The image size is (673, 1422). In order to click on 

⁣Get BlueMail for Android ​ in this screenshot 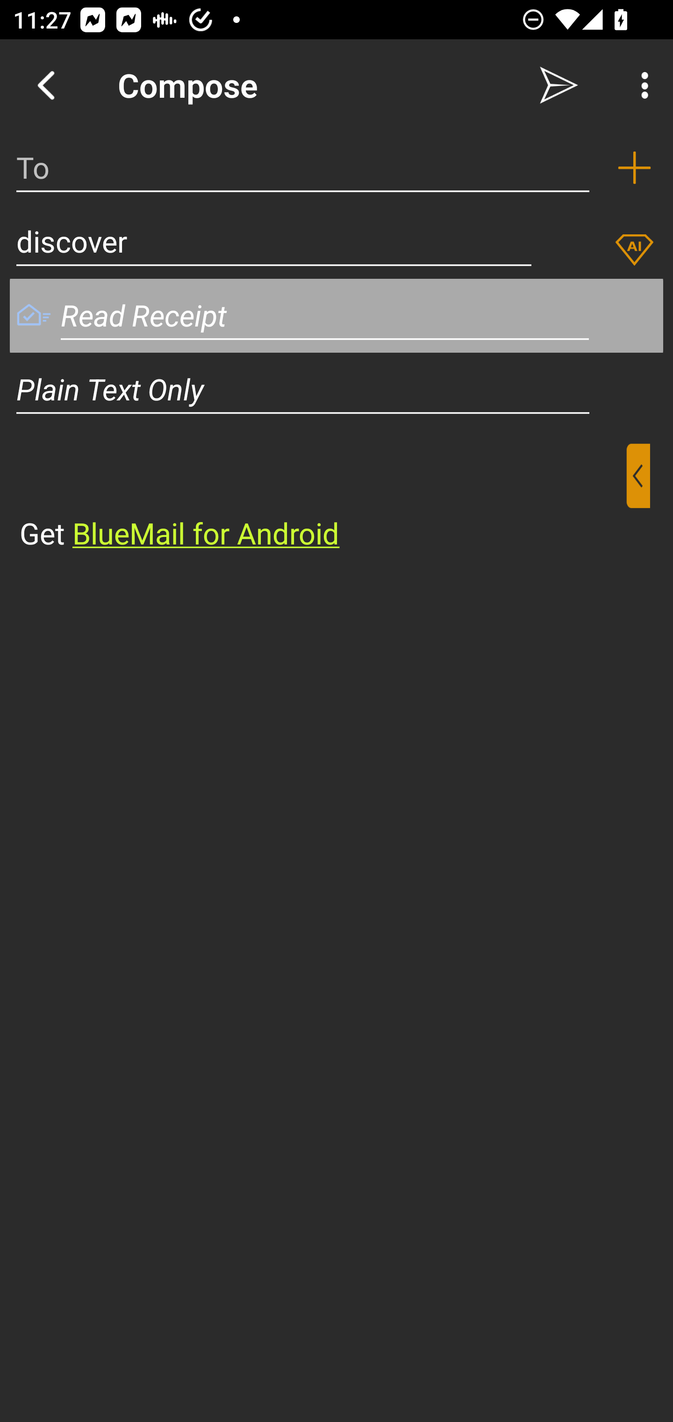, I will do `click(322, 499)`.